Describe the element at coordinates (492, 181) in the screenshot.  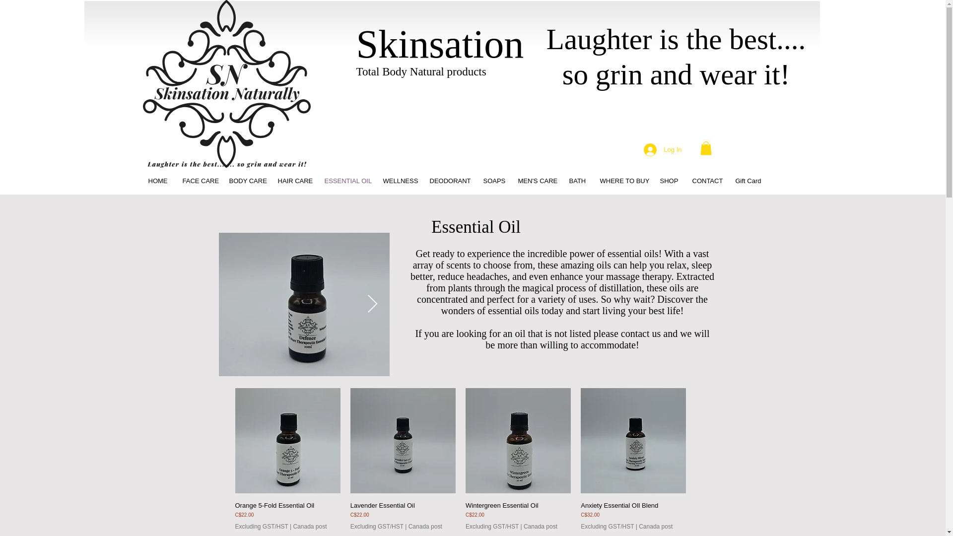
I see `SOAPS` at that location.